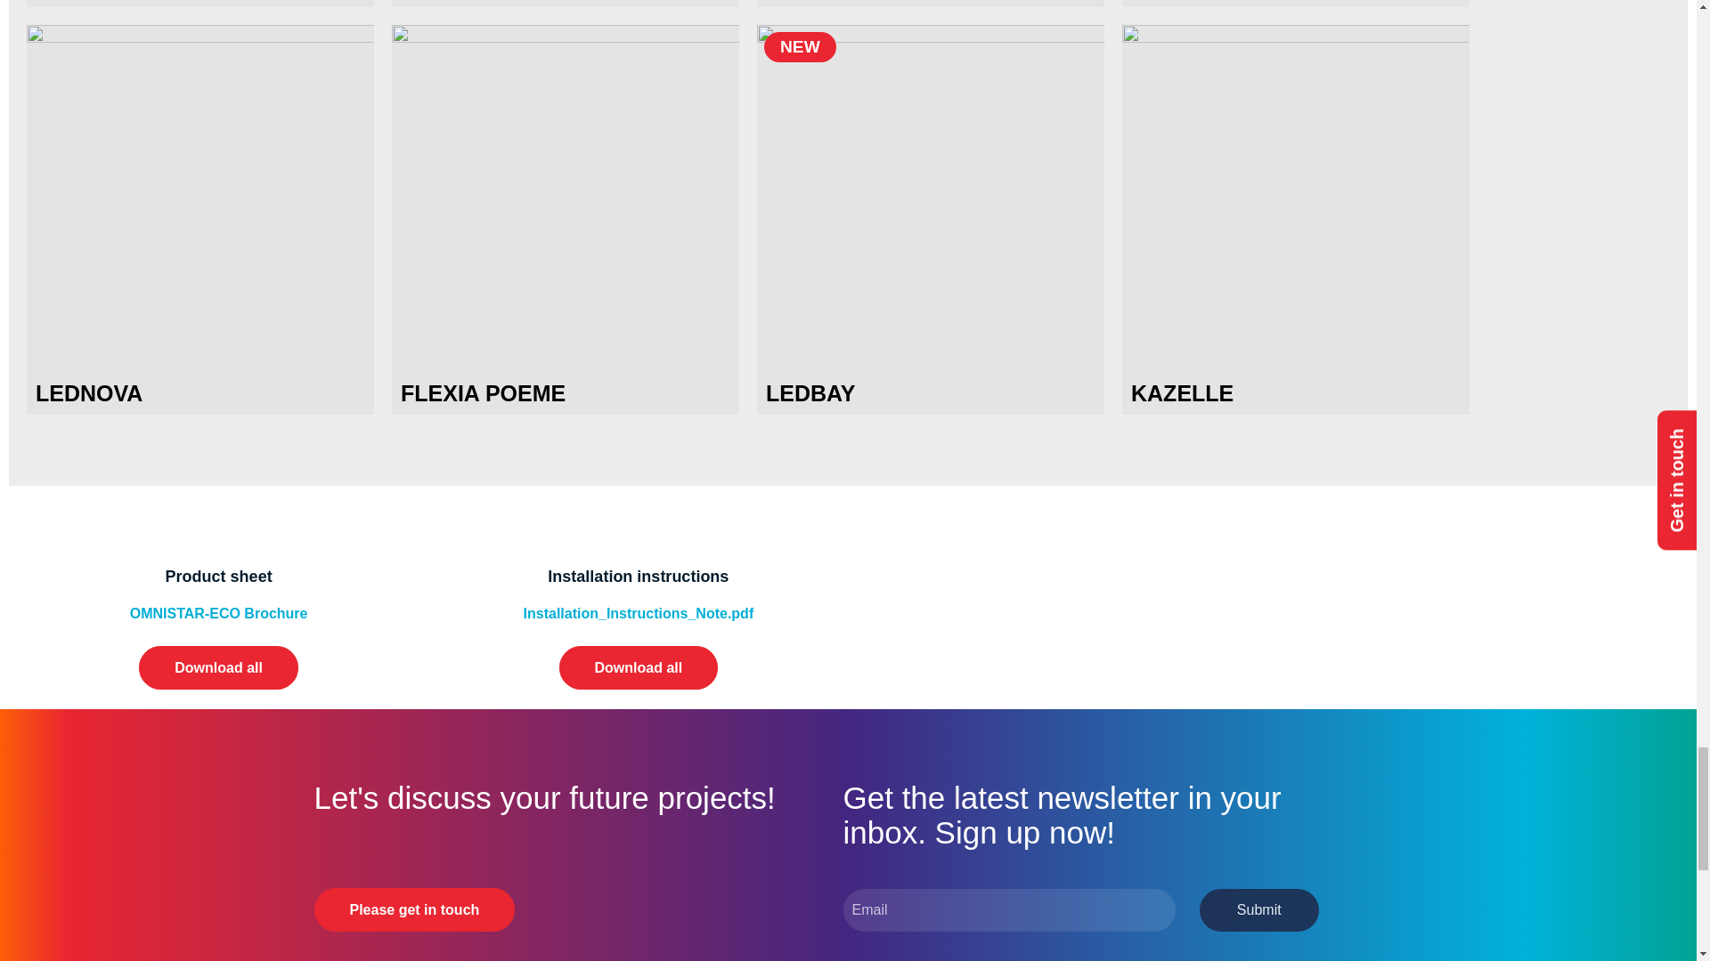 Image resolution: width=1710 pixels, height=961 pixels. Describe the element at coordinates (1259, 909) in the screenshot. I see `Submit` at that location.